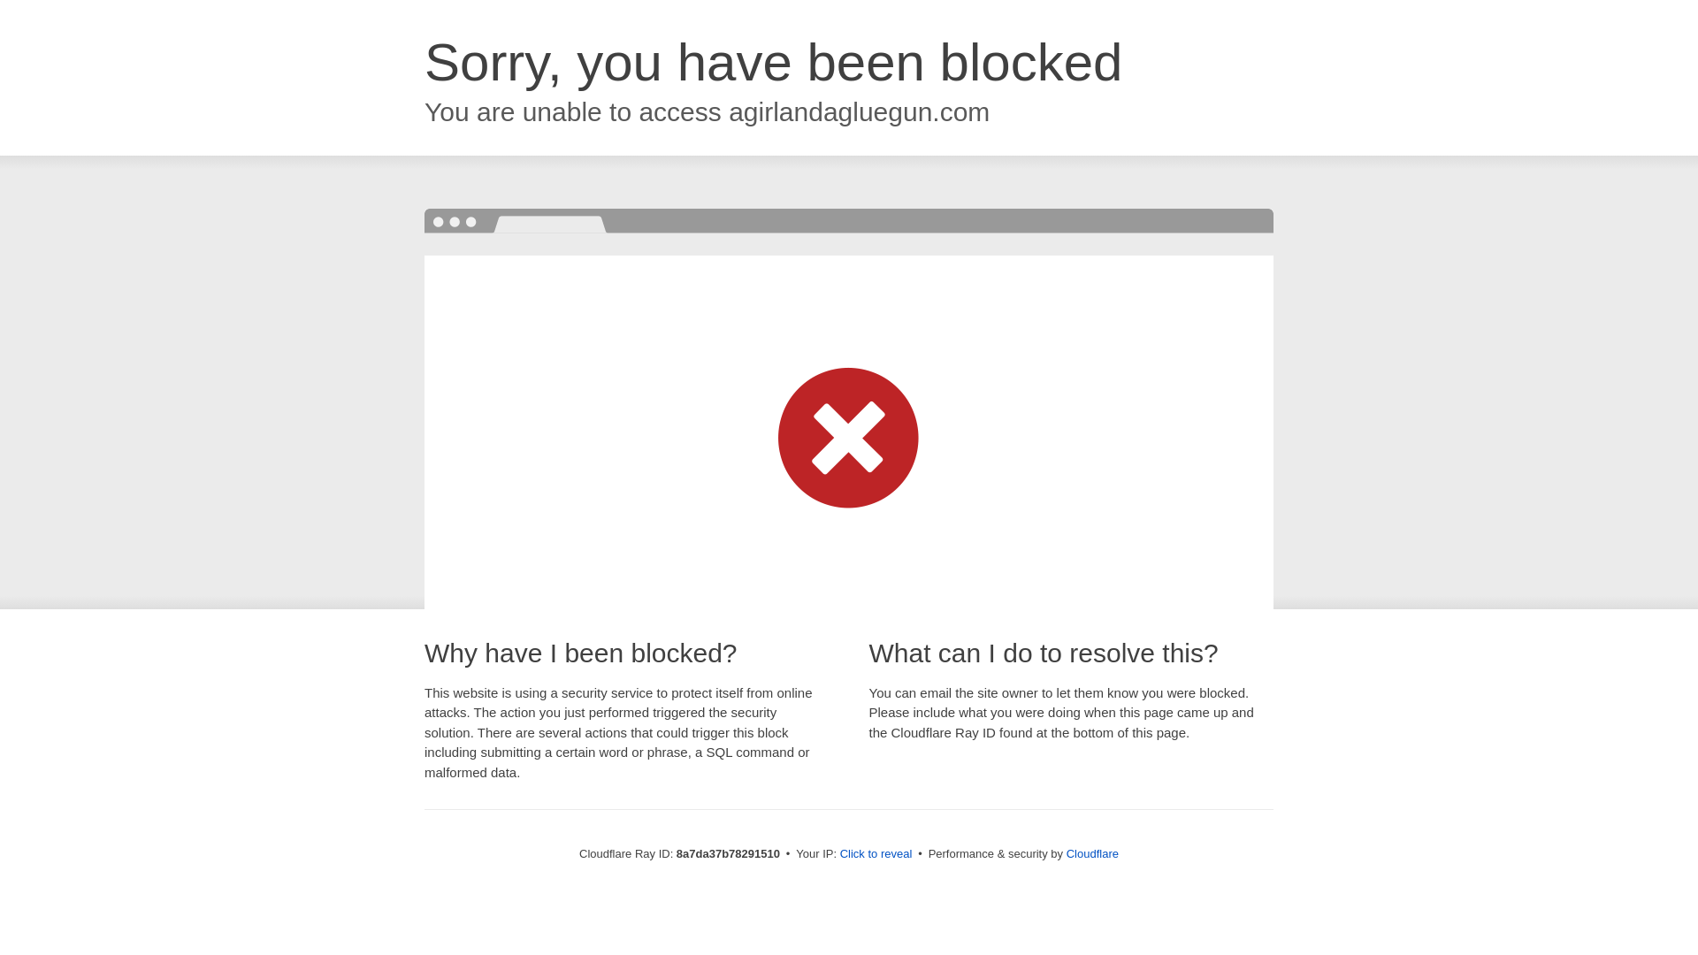 Image resolution: width=1698 pixels, height=955 pixels. I want to click on Click to reveal, so click(876, 854).